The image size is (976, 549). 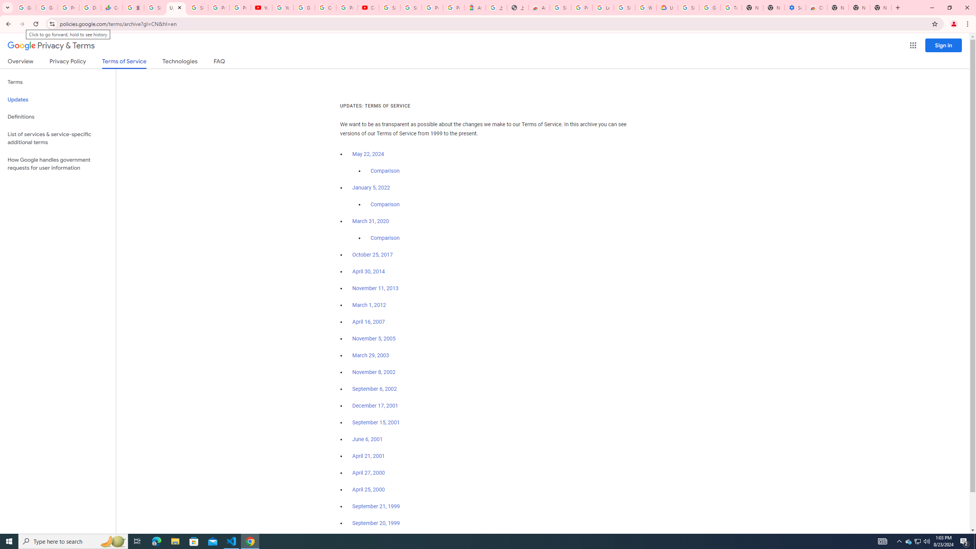 I want to click on List of services & service-specific additional terms, so click(x=58, y=138).